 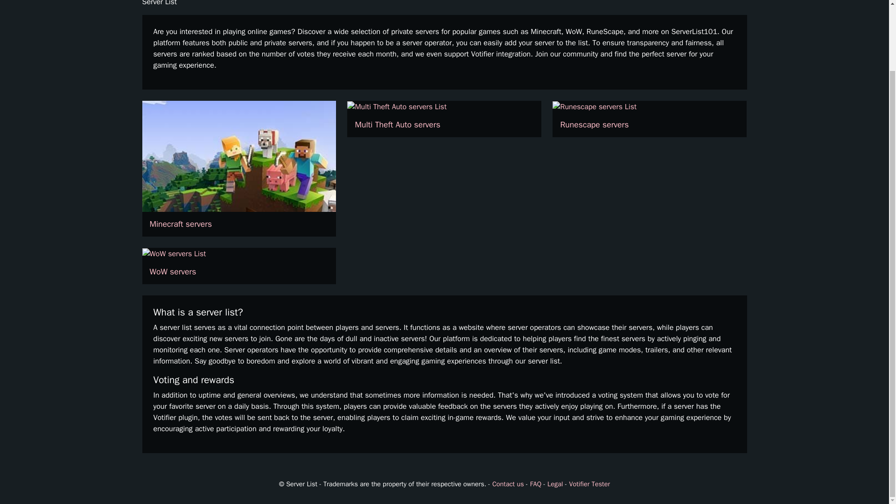 What do you see at coordinates (508, 484) in the screenshot?
I see `Contact us` at bounding box center [508, 484].